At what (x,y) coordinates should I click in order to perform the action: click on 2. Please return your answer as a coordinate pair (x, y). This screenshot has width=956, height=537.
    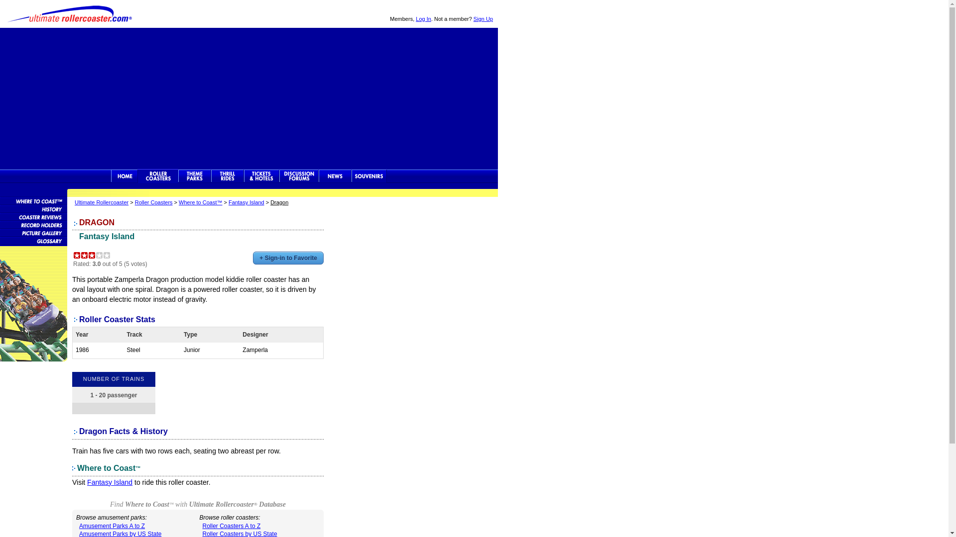
    Looking at the image, I should click on (84, 255).